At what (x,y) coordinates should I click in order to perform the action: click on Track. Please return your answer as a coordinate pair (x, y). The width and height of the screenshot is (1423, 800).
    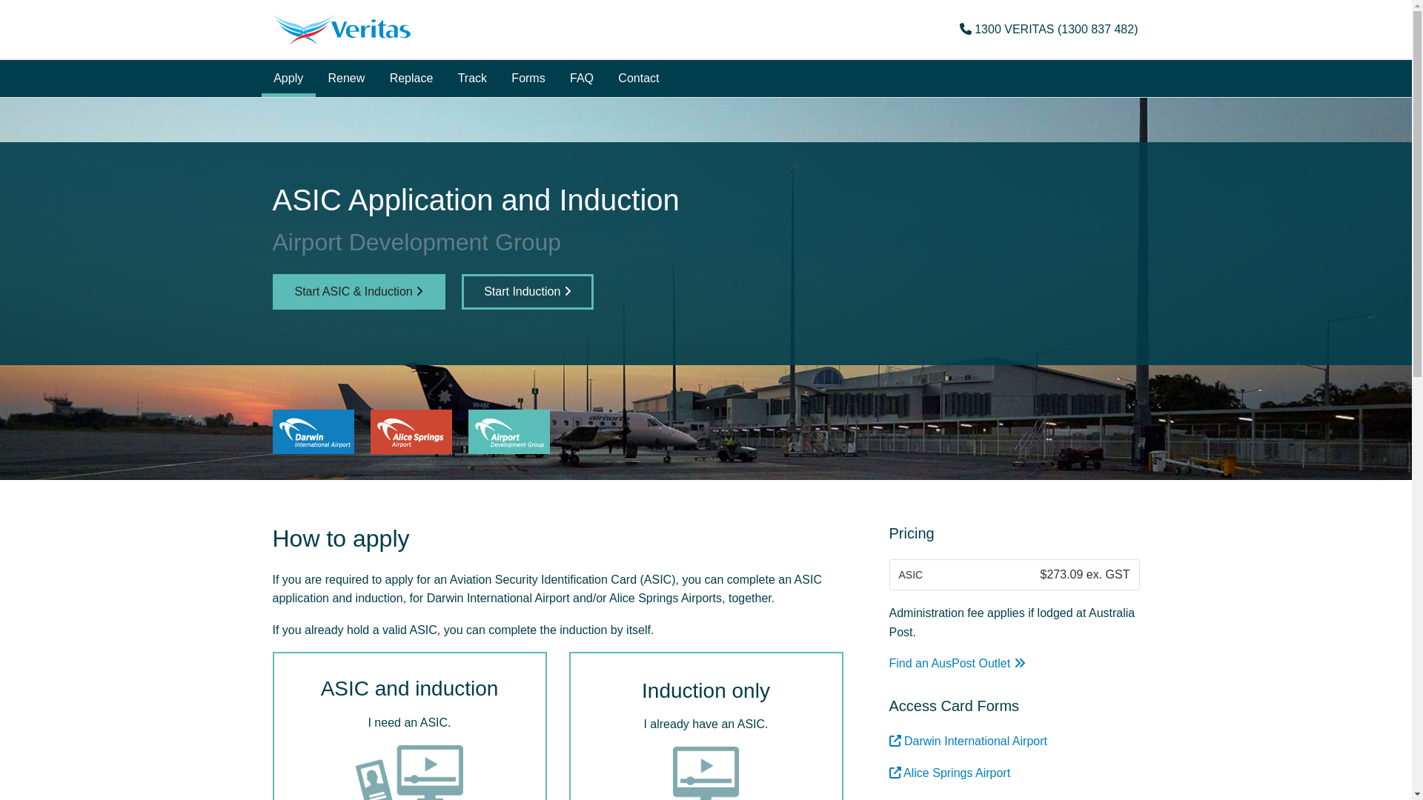
    Looking at the image, I should click on (473, 79).